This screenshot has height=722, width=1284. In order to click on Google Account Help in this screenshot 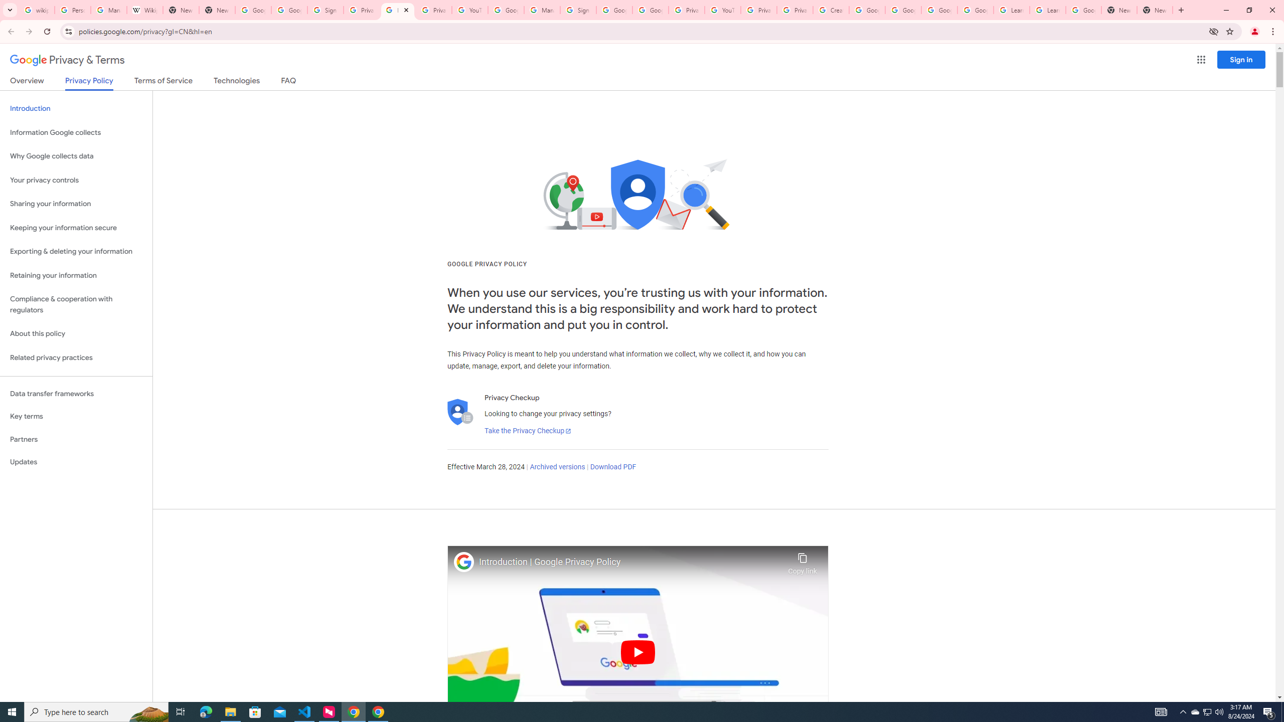, I will do `click(975, 10)`.